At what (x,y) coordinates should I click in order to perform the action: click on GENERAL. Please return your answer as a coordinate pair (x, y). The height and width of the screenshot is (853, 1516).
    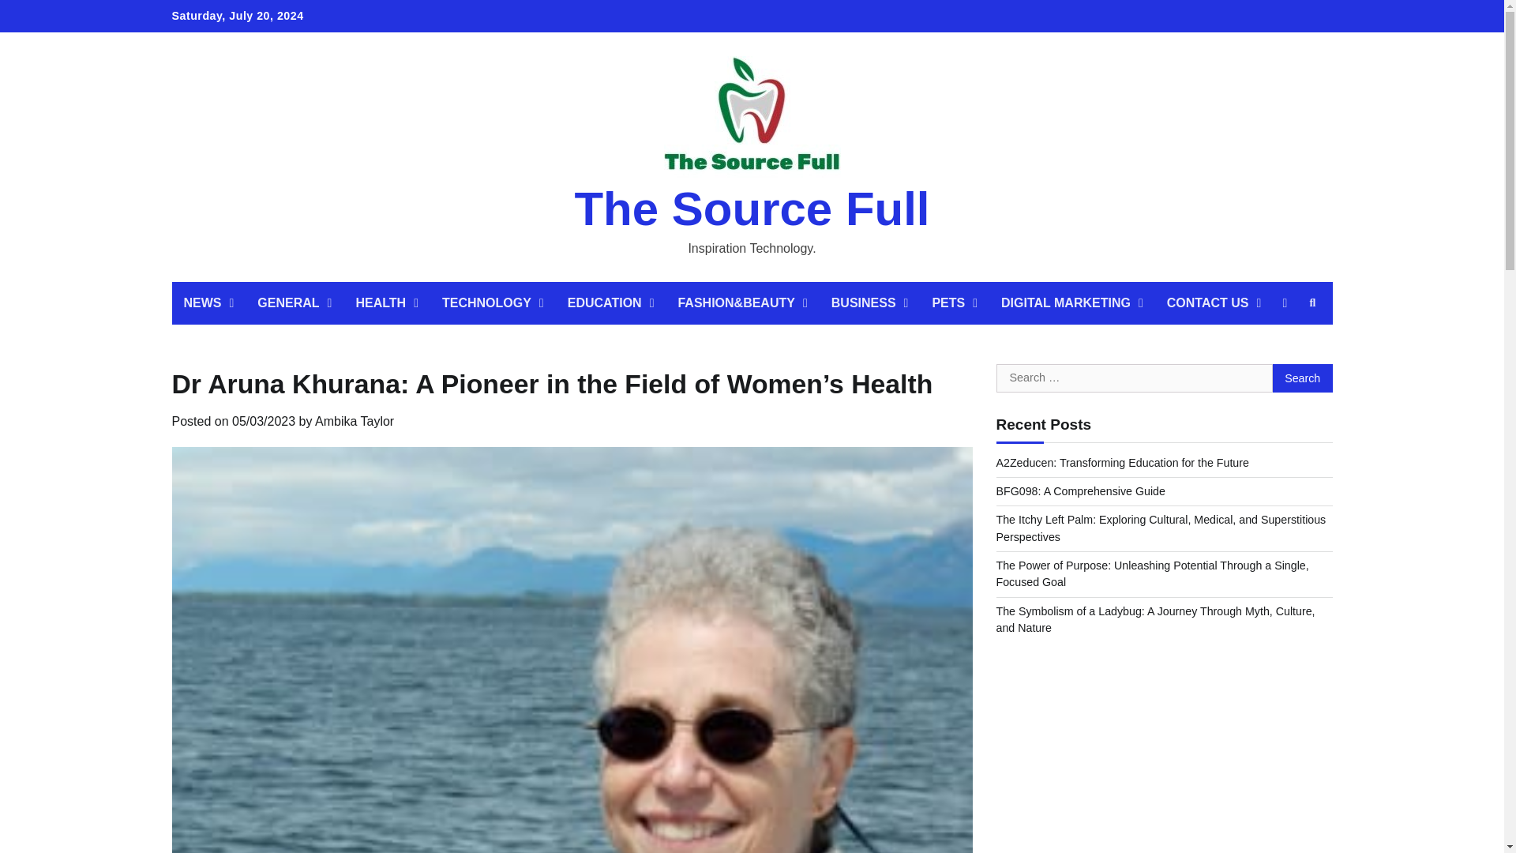
    Looking at the image, I should click on (295, 303).